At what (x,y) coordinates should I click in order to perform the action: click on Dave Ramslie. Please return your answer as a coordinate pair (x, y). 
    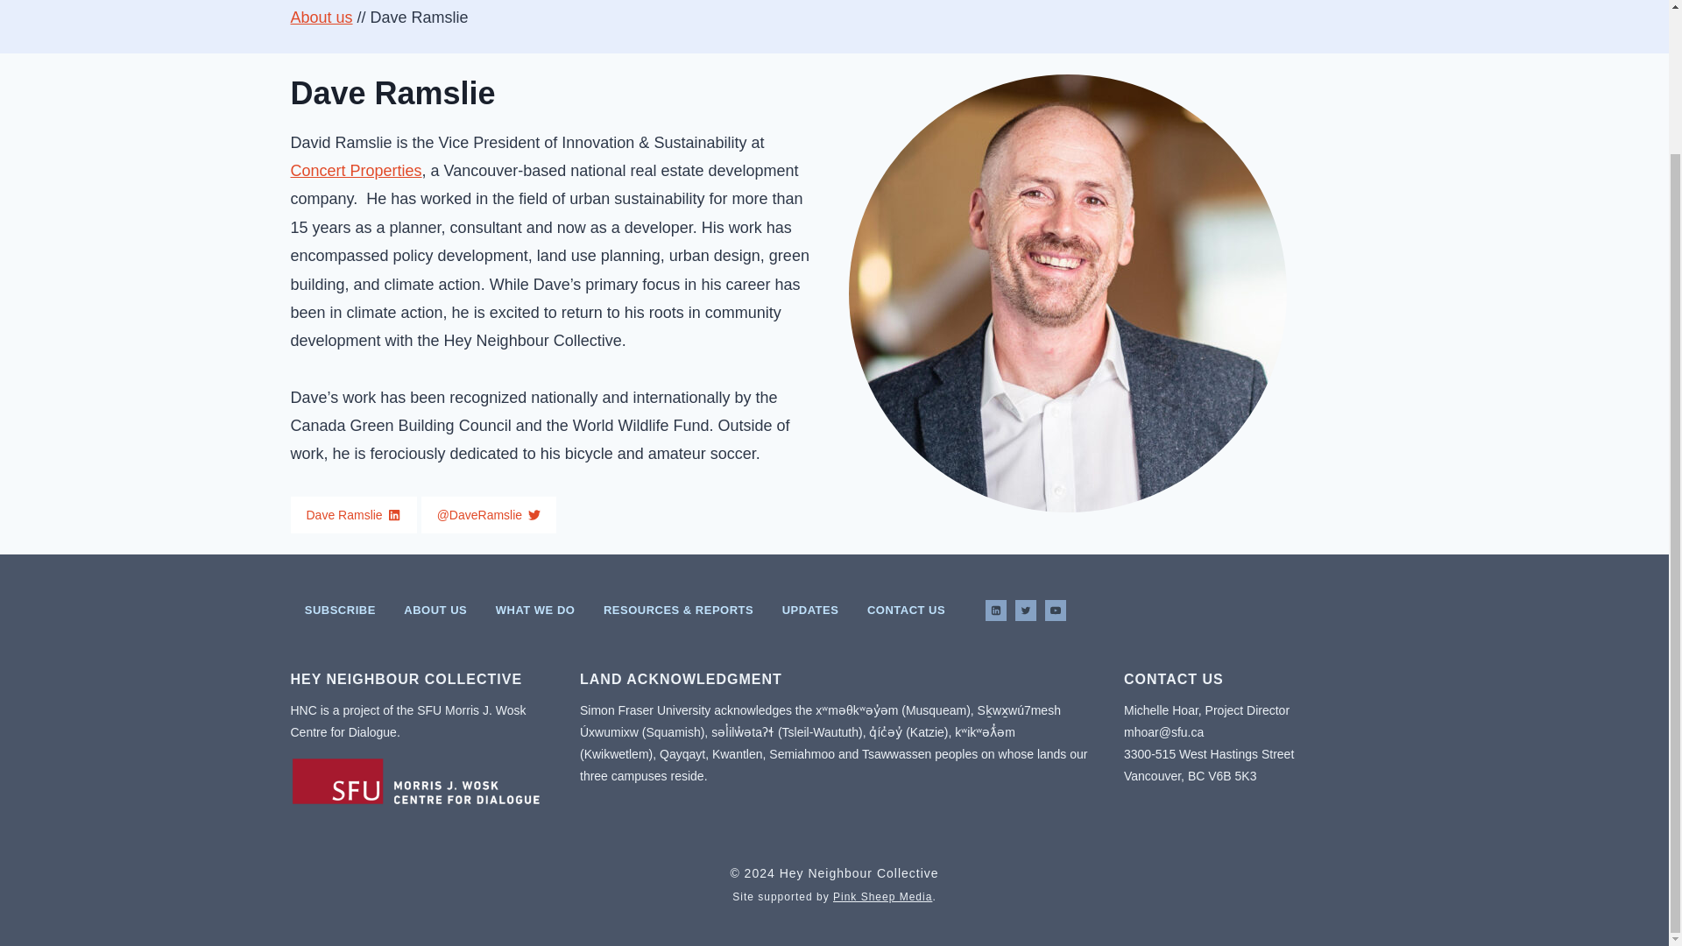
    Looking at the image, I should click on (354, 515).